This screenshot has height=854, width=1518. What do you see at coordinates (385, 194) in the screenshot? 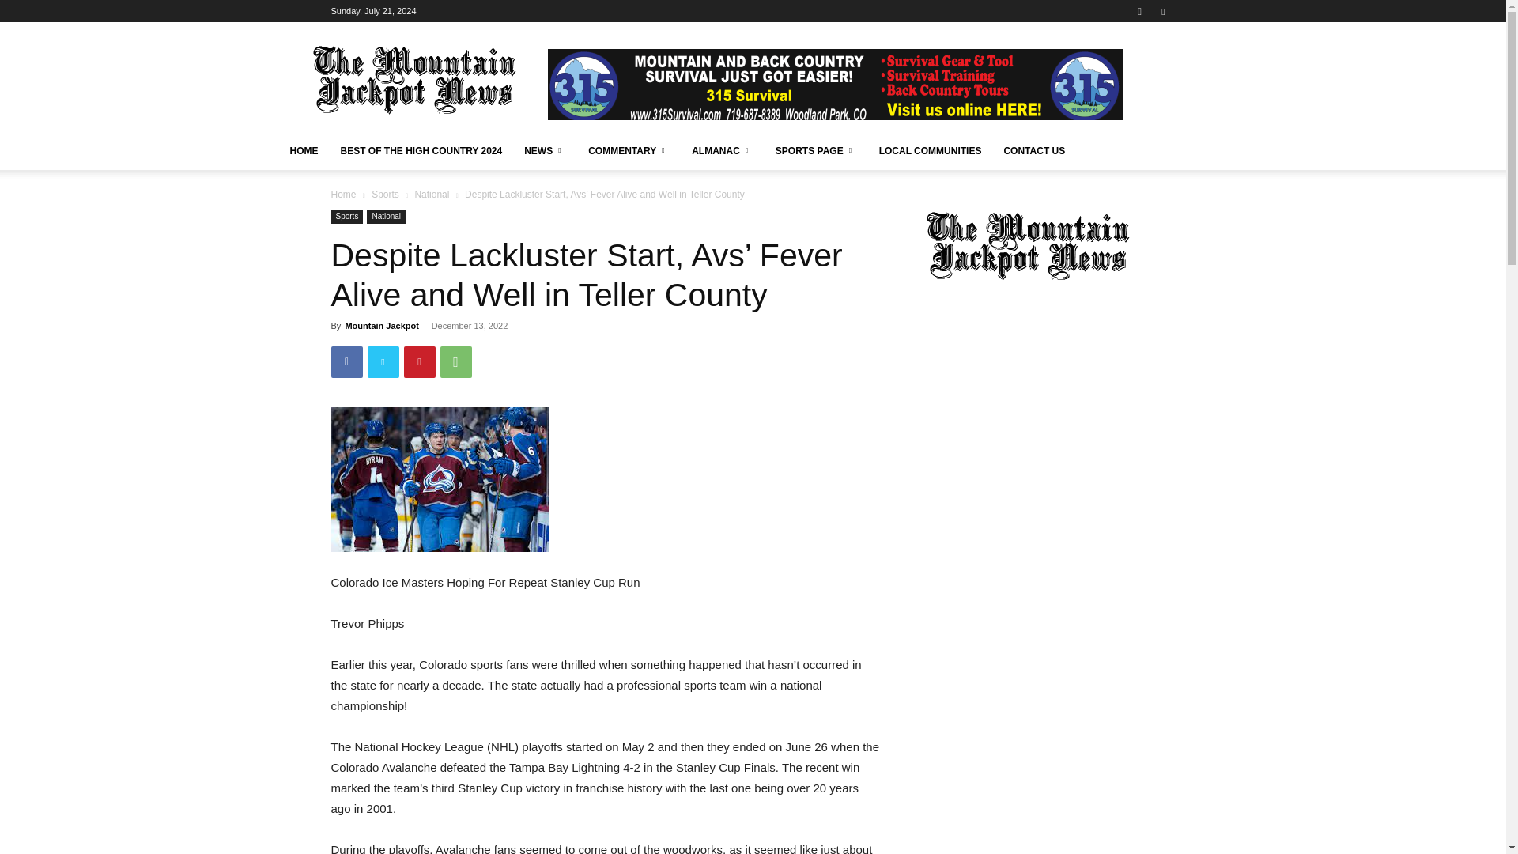
I see `View all posts in Sports` at bounding box center [385, 194].